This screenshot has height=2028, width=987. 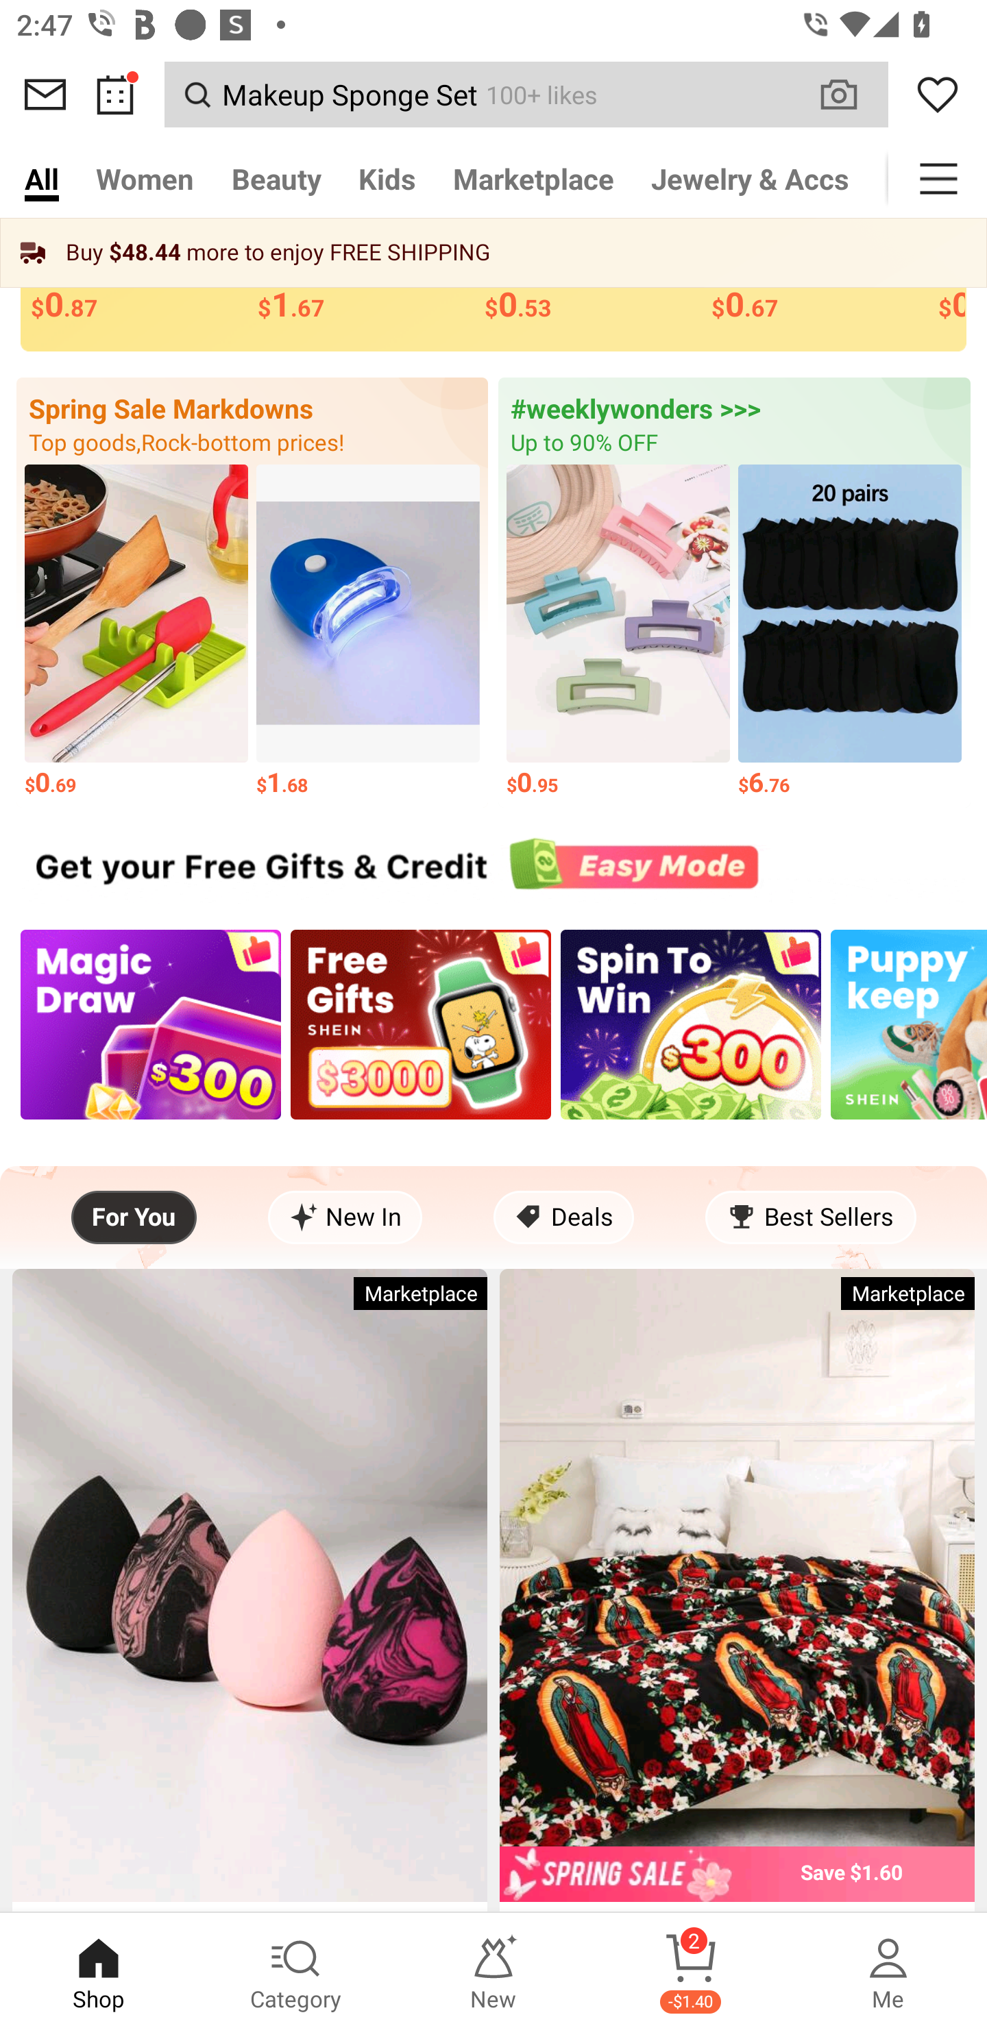 What do you see at coordinates (533, 178) in the screenshot?
I see `Marketplace` at bounding box center [533, 178].